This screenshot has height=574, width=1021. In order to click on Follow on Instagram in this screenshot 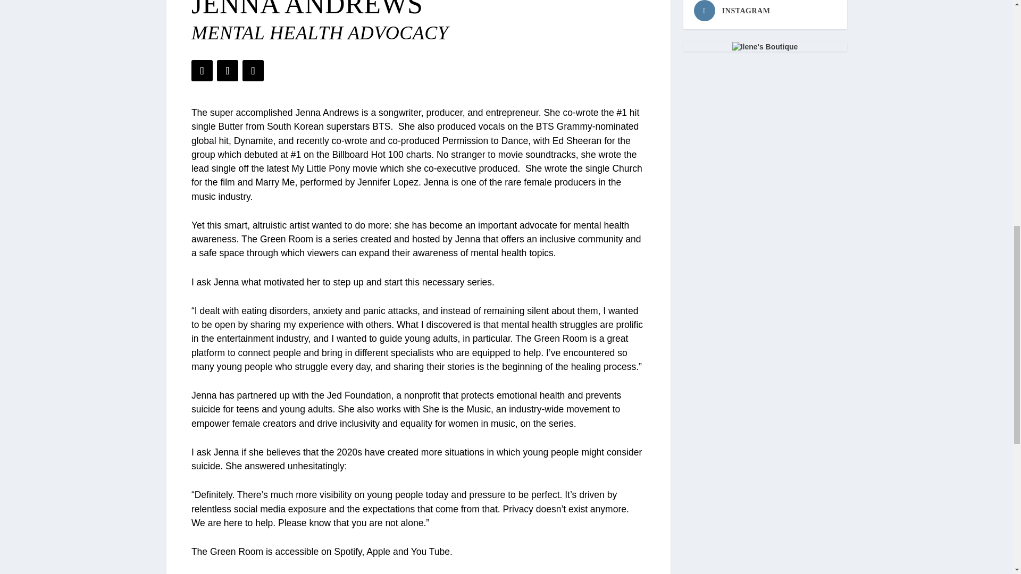, I will do `click(253, 71)`.